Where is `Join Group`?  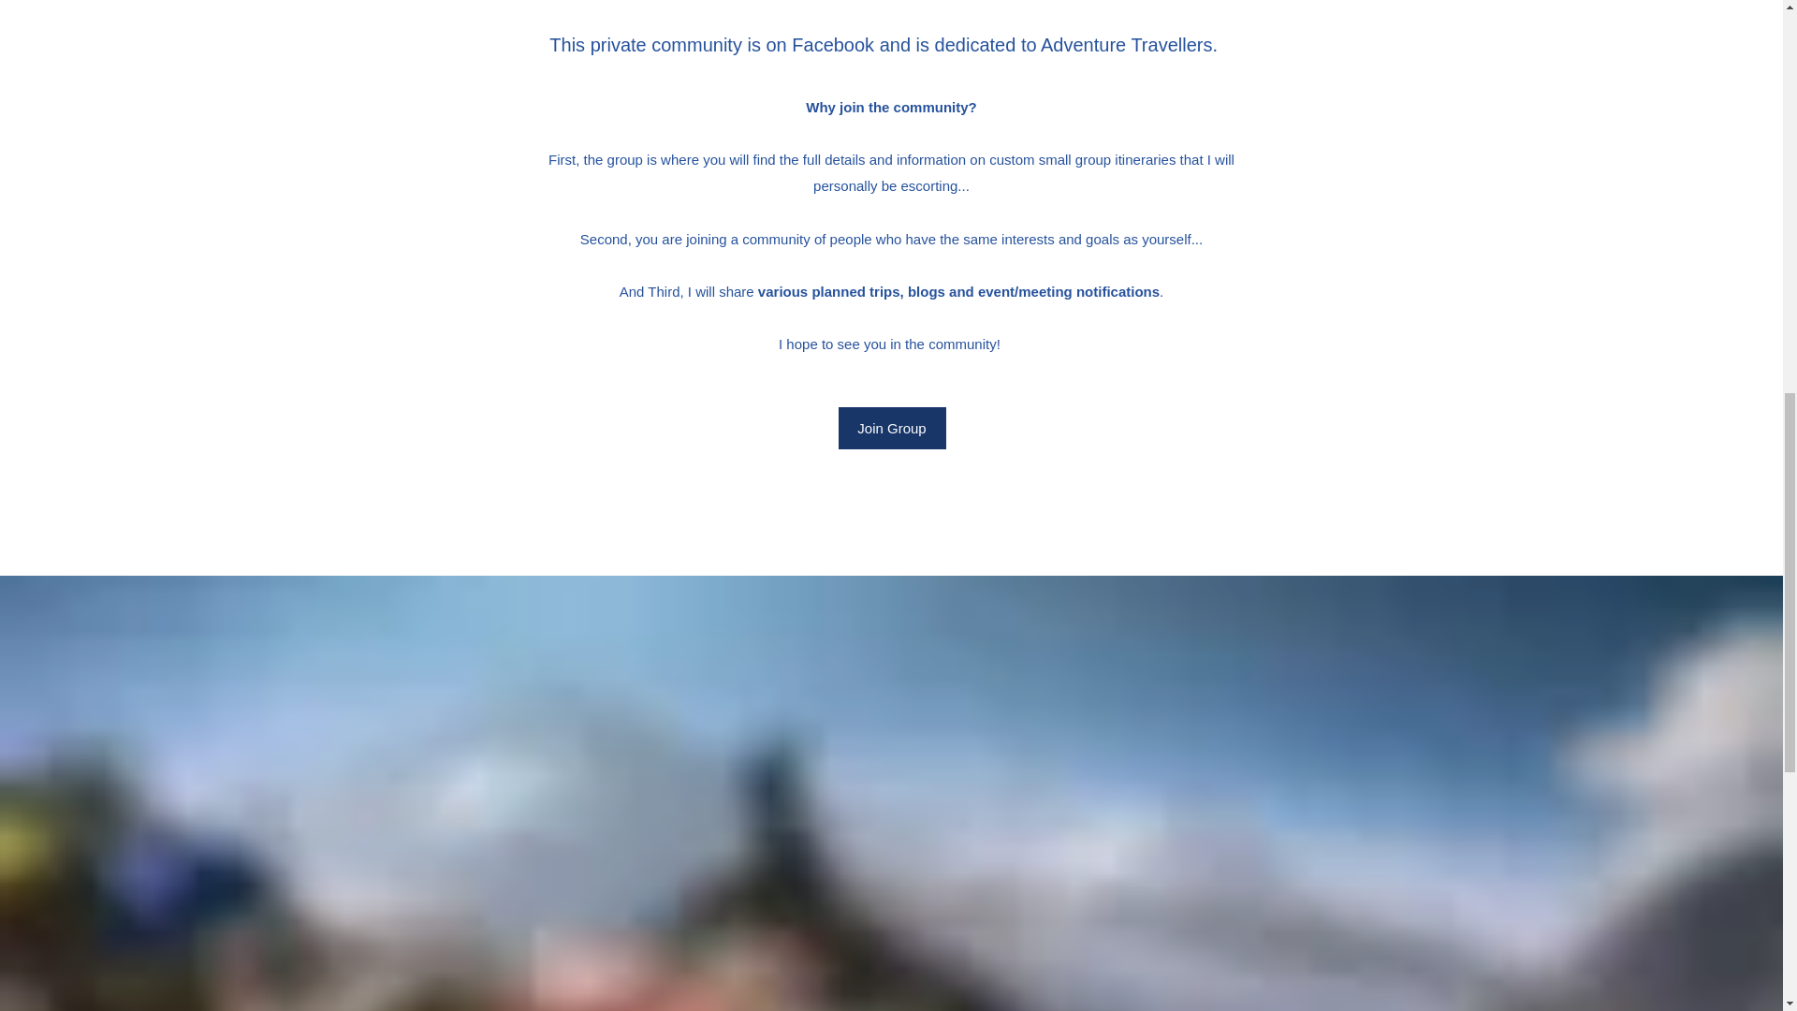 Join Group is located at coordinates (893, 428).